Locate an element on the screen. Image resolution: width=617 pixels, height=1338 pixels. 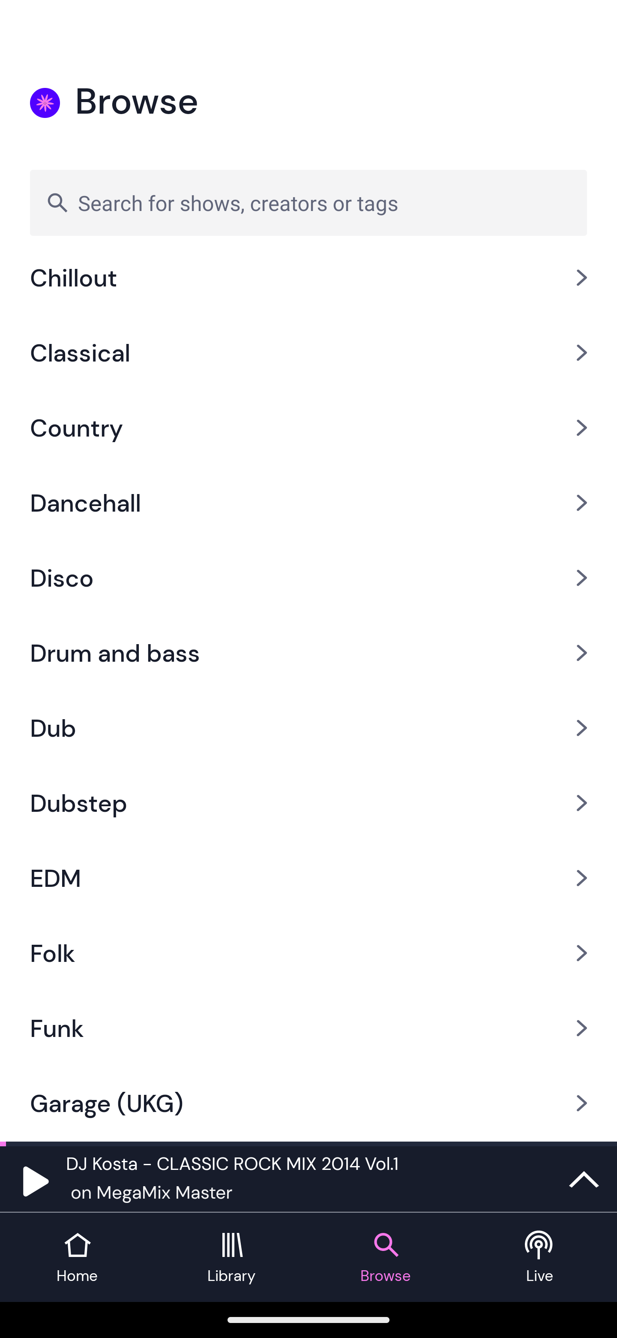
Folk is located at coordinates (308, 952).